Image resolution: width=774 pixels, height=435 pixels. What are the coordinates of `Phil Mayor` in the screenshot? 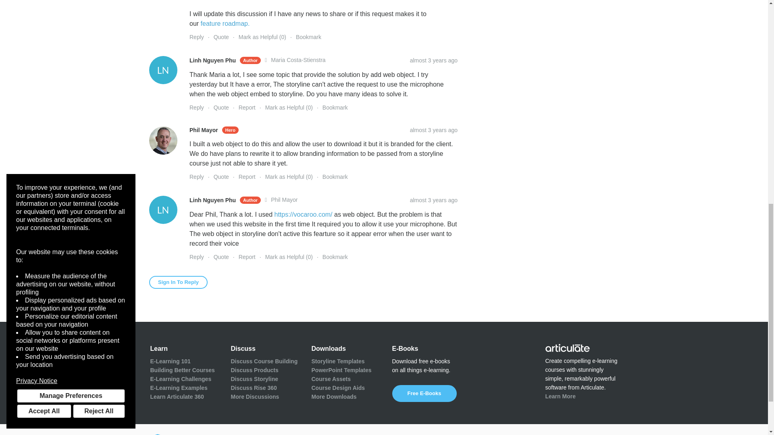 It's located at (163, 141).